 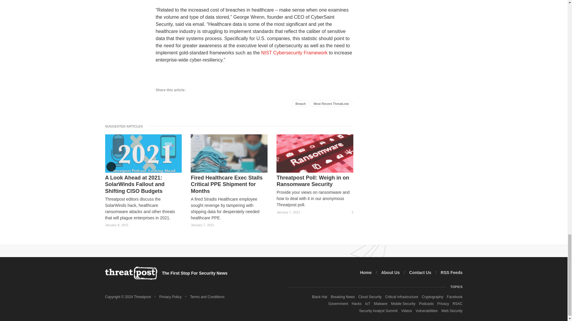 I want to click on 2, so click(x=350, y=212).